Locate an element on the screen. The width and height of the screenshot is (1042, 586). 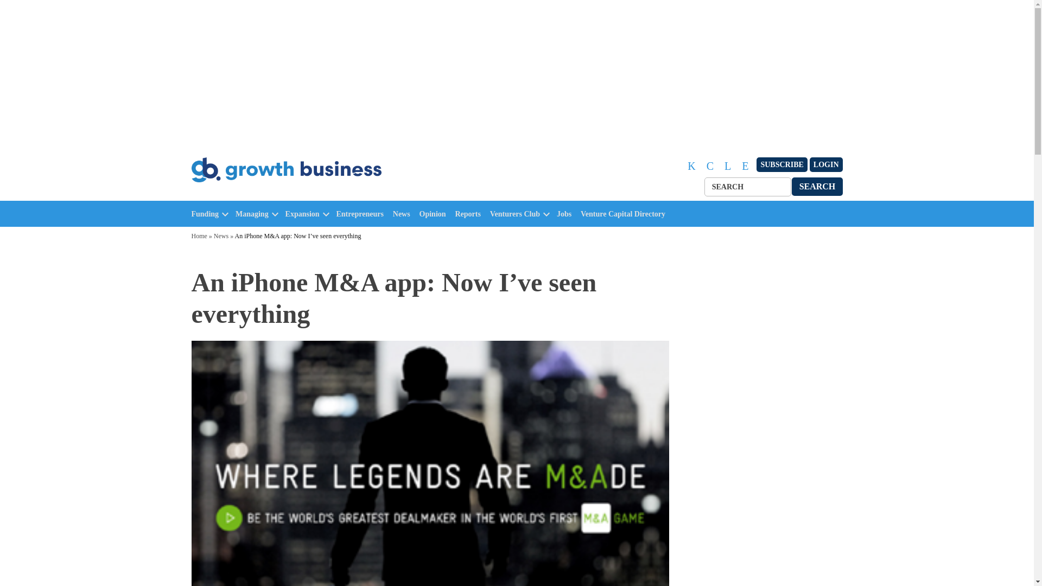
LOGIN is located at coordinates (826, 165).